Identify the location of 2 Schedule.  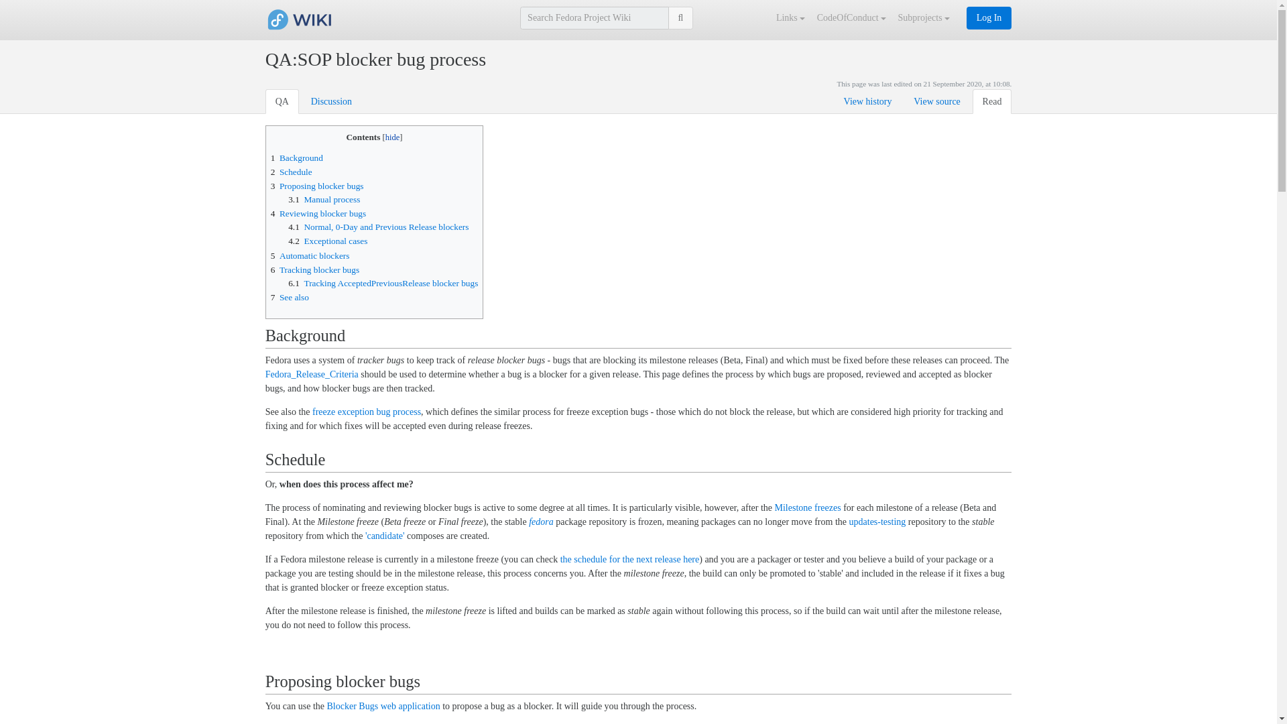
(291, 172).